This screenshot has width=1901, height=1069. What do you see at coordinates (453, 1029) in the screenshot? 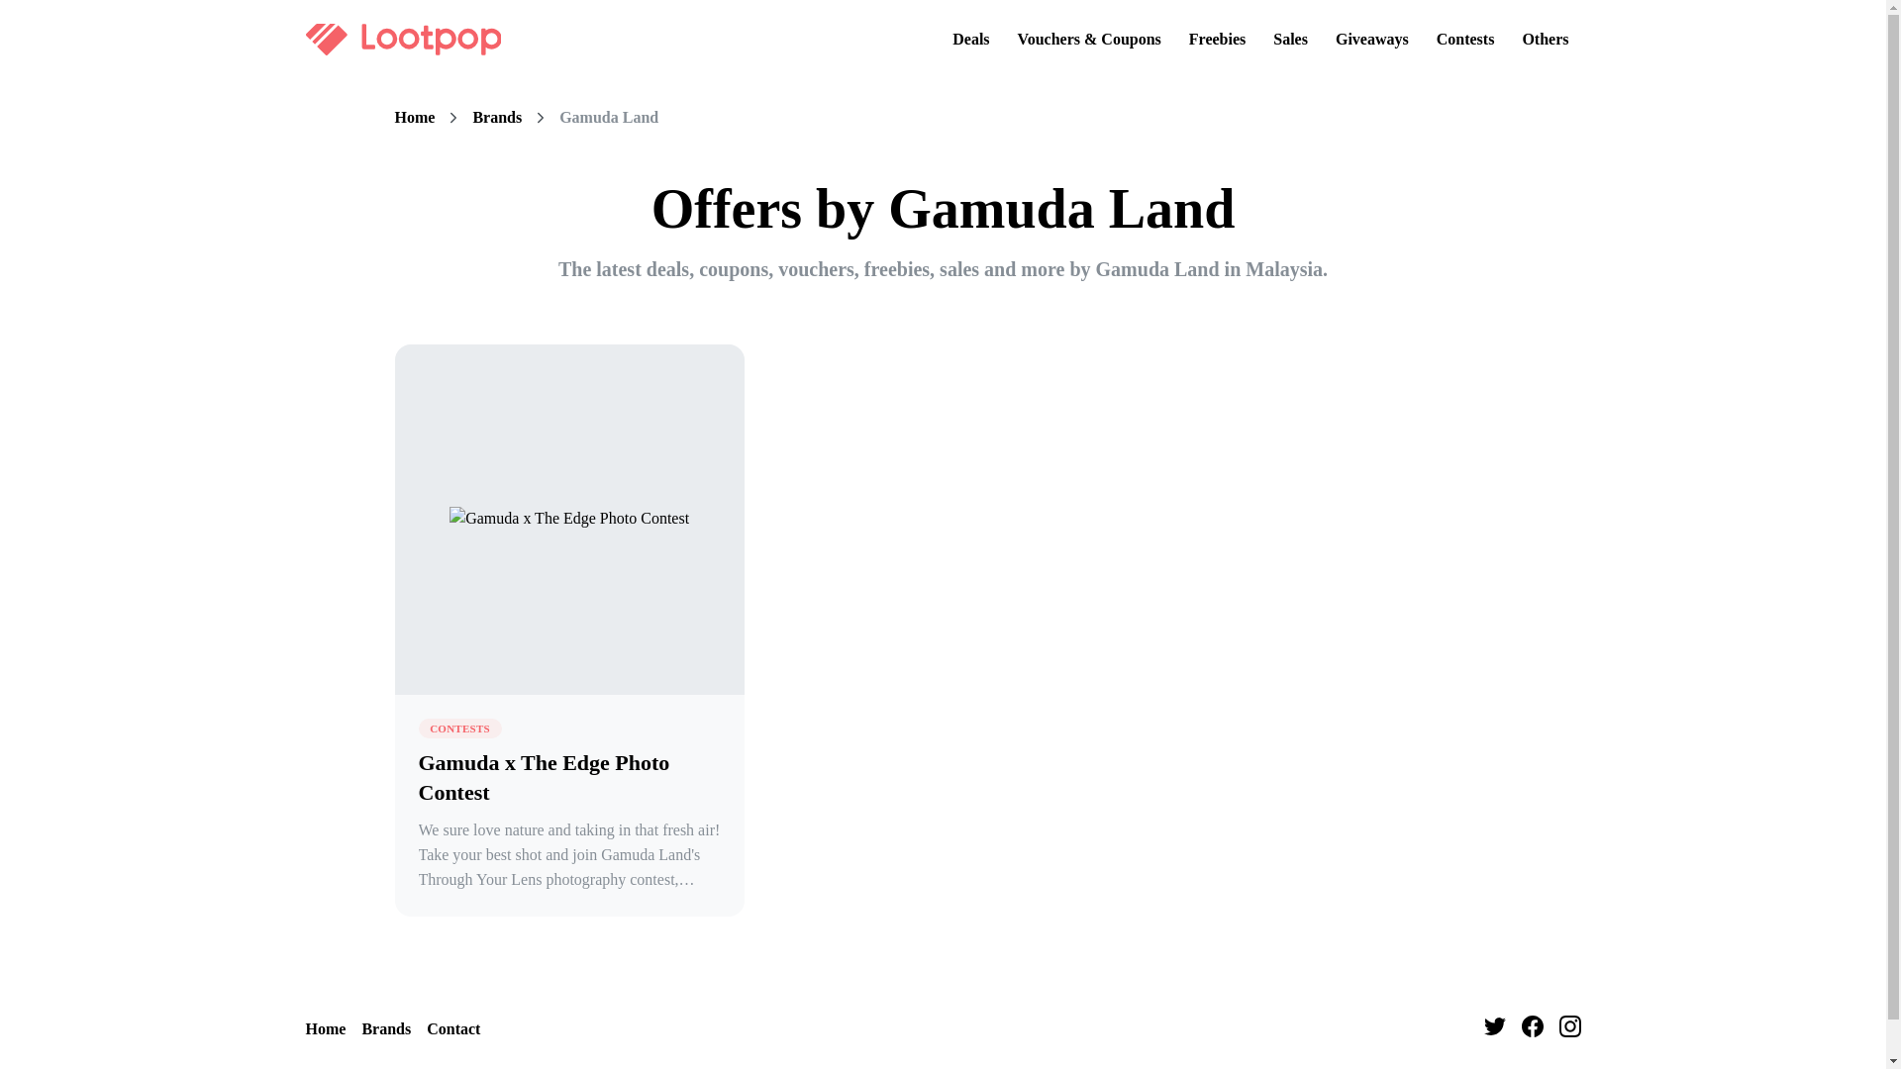
I see `Contact` at bounding box center [453, 1029].